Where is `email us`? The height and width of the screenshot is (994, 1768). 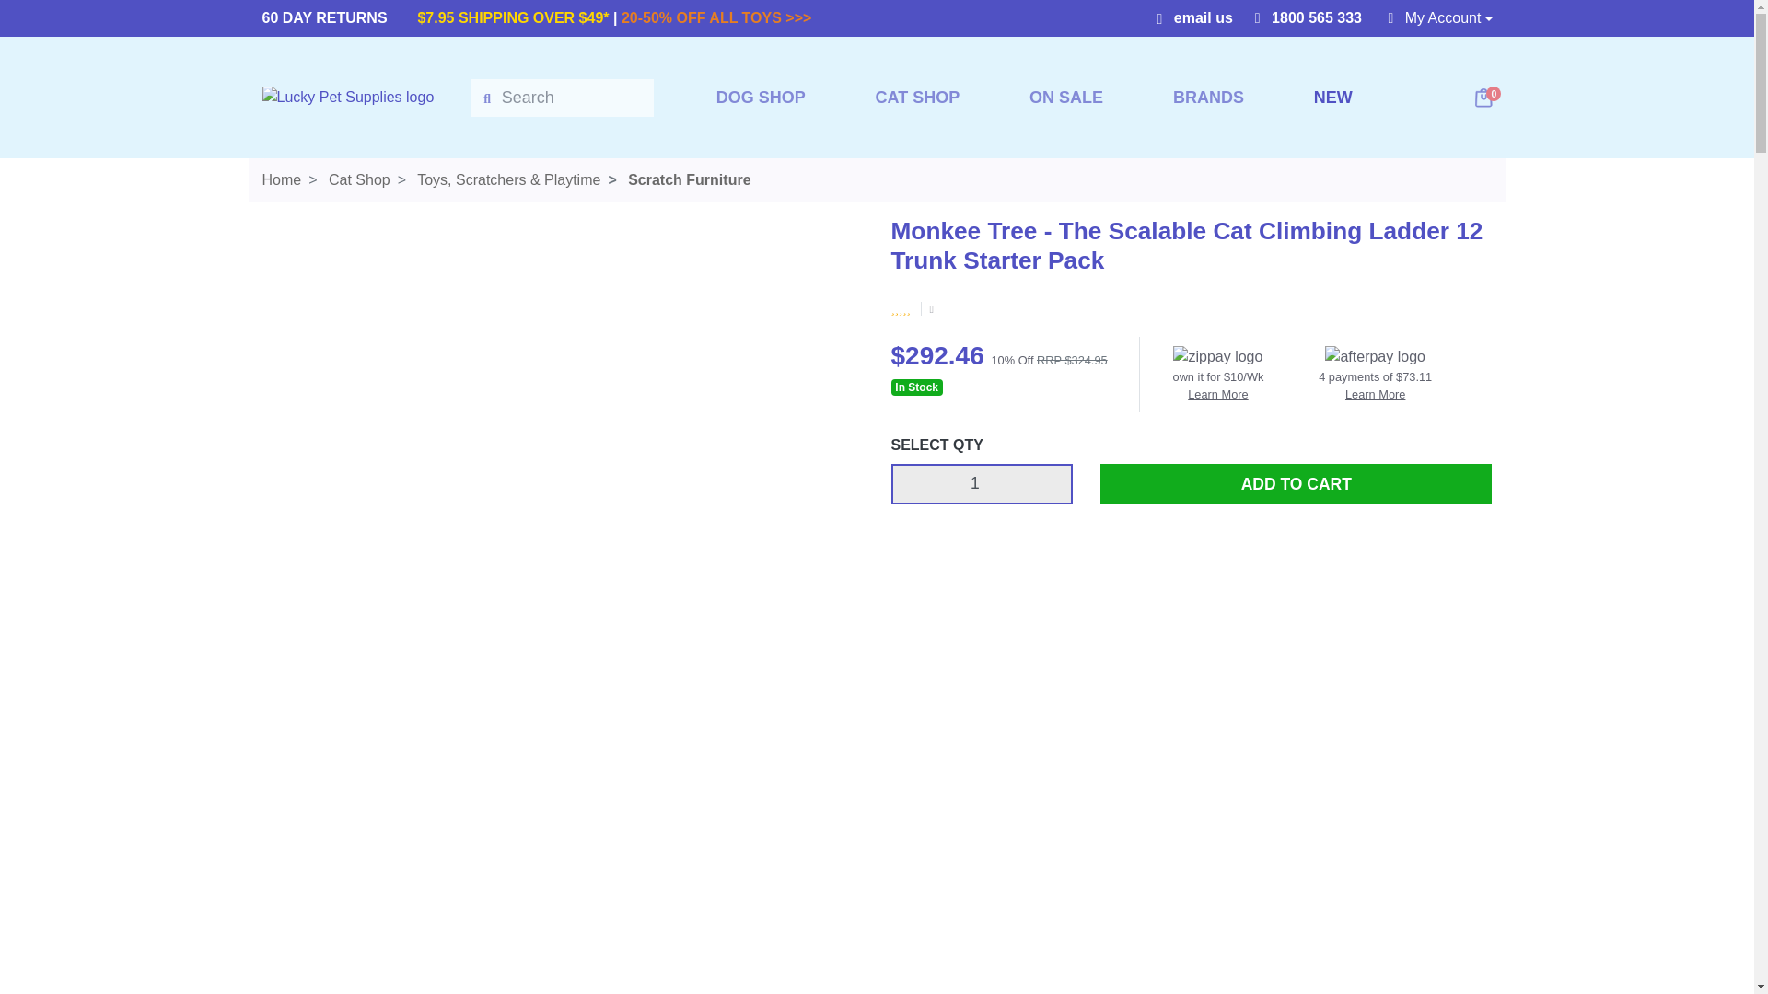
email us is located at coordinates (1193, 17).